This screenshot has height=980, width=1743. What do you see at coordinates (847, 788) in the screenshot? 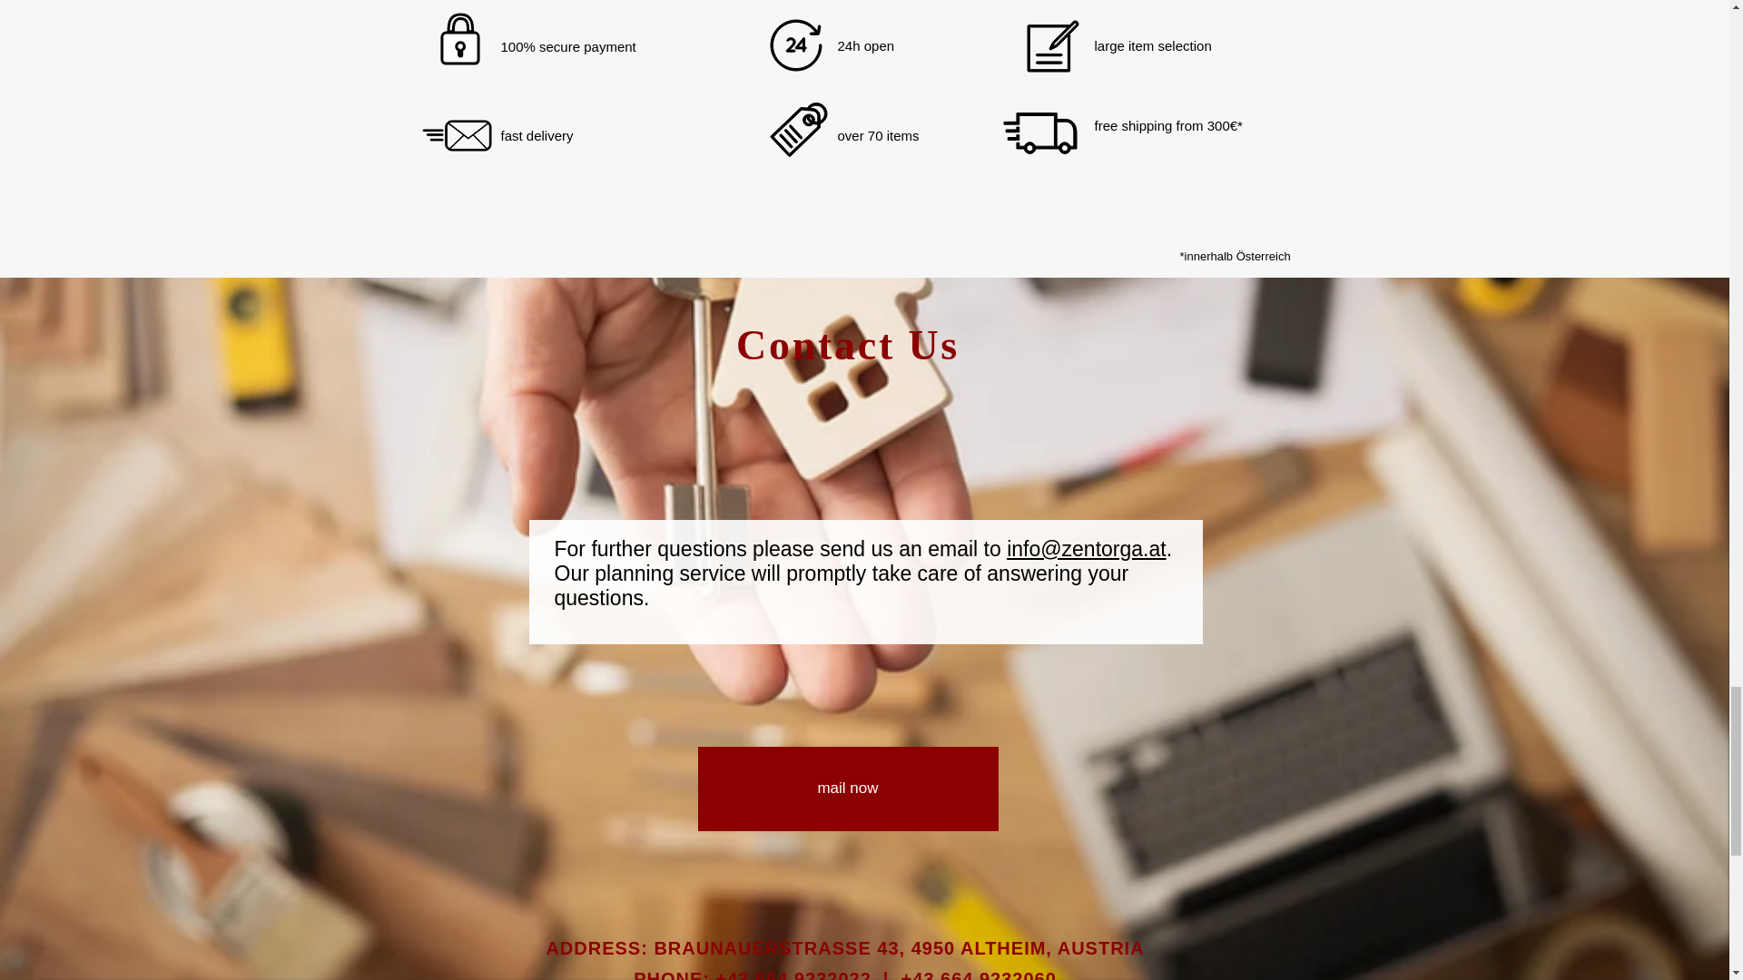
I see `mail now` at bounding box center [847, 788].